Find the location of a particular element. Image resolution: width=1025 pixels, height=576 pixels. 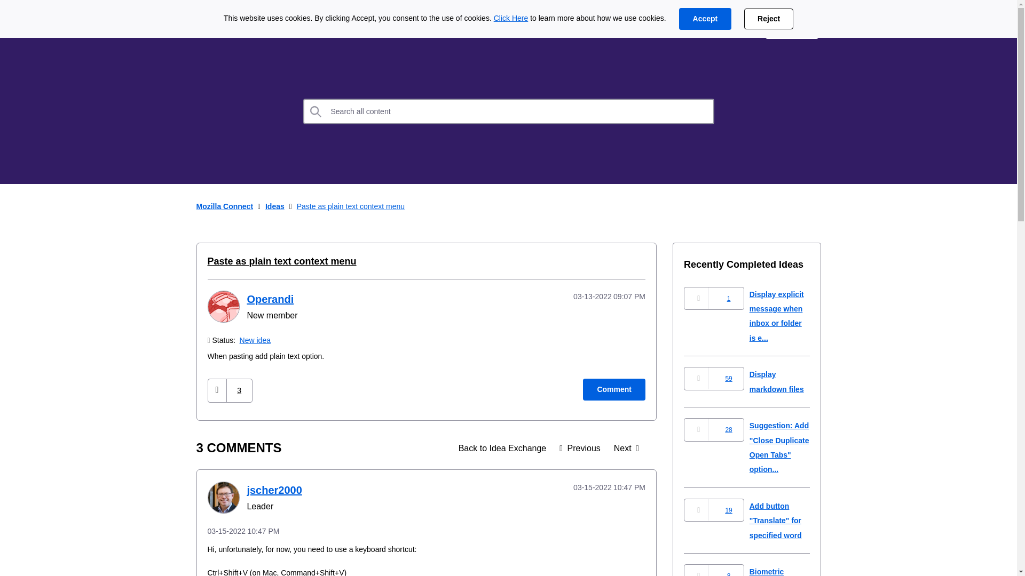

Paste as plain text context menu is located at coordinates (281, 261).